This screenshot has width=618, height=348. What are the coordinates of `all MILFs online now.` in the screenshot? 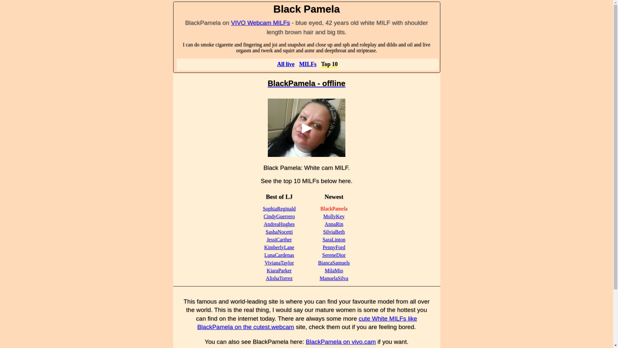 It's located at (308, 64).